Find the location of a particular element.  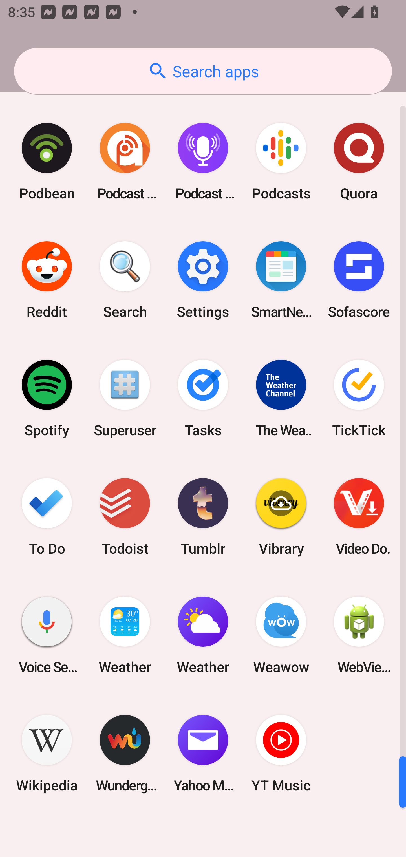

Reddit is located at coordinates (47, 280).